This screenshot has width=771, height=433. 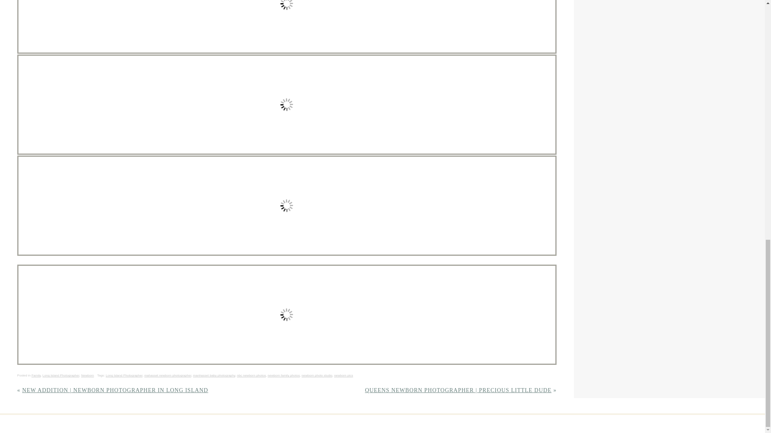 What do you see at coordinates (316, 375) in the screenshot?
I see `newborn photo studio` at bounding box center [316, 375].